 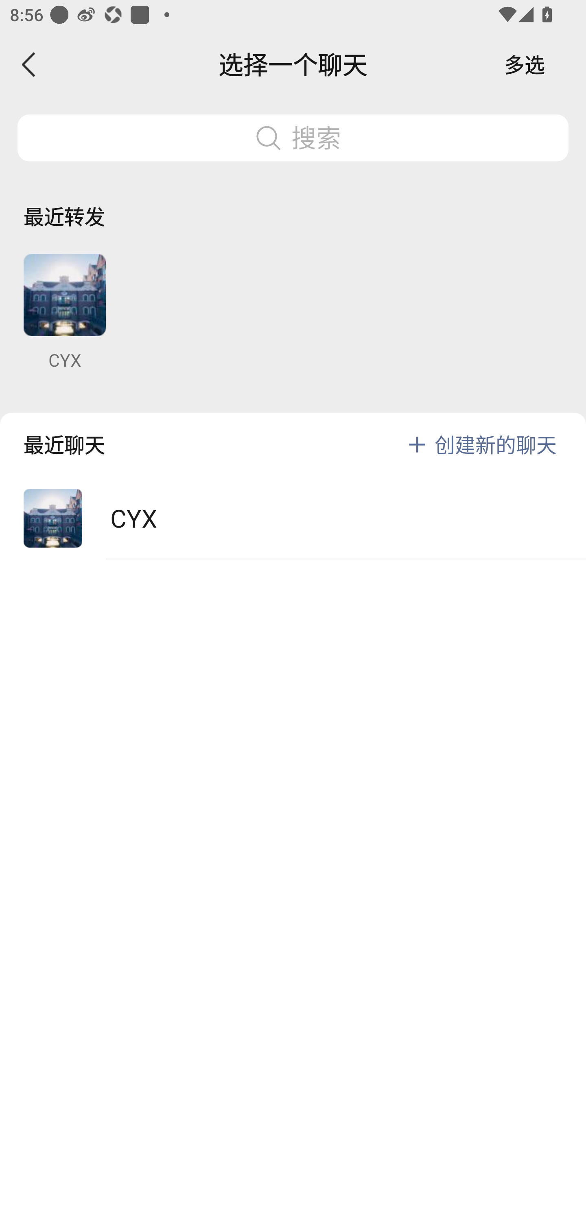 I want to click on 多选, so click(x=525, y=64).